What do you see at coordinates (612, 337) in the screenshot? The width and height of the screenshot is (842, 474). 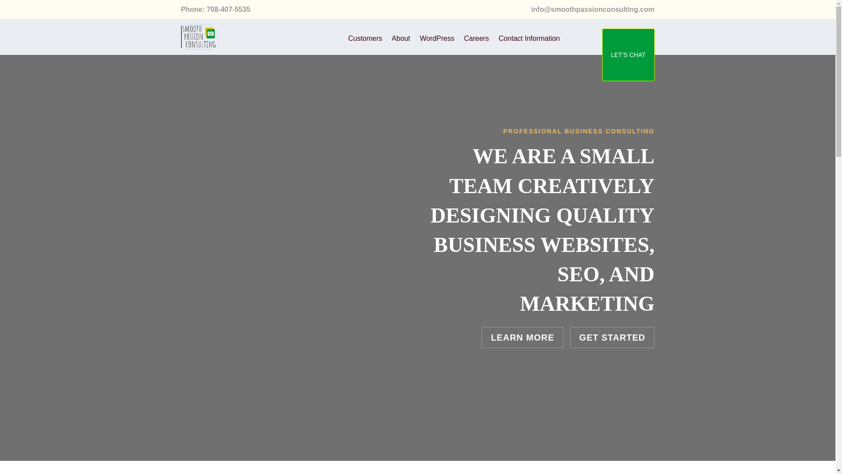 I see `GET STARTED` at bounding box center [612, 337].